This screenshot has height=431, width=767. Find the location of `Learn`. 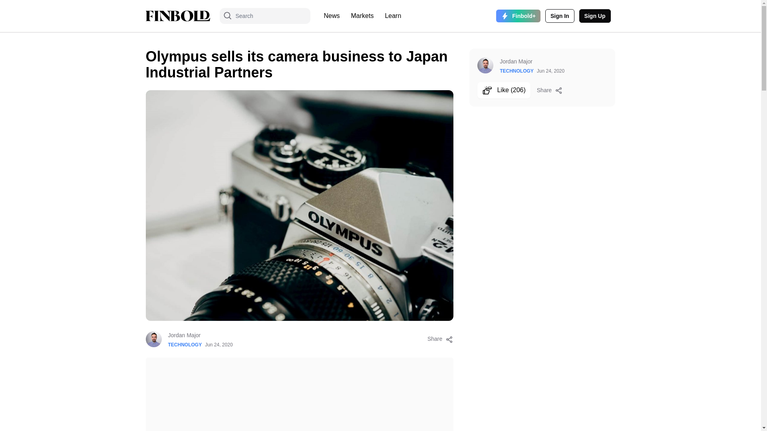

Learn is located at coordinates (392, 16).